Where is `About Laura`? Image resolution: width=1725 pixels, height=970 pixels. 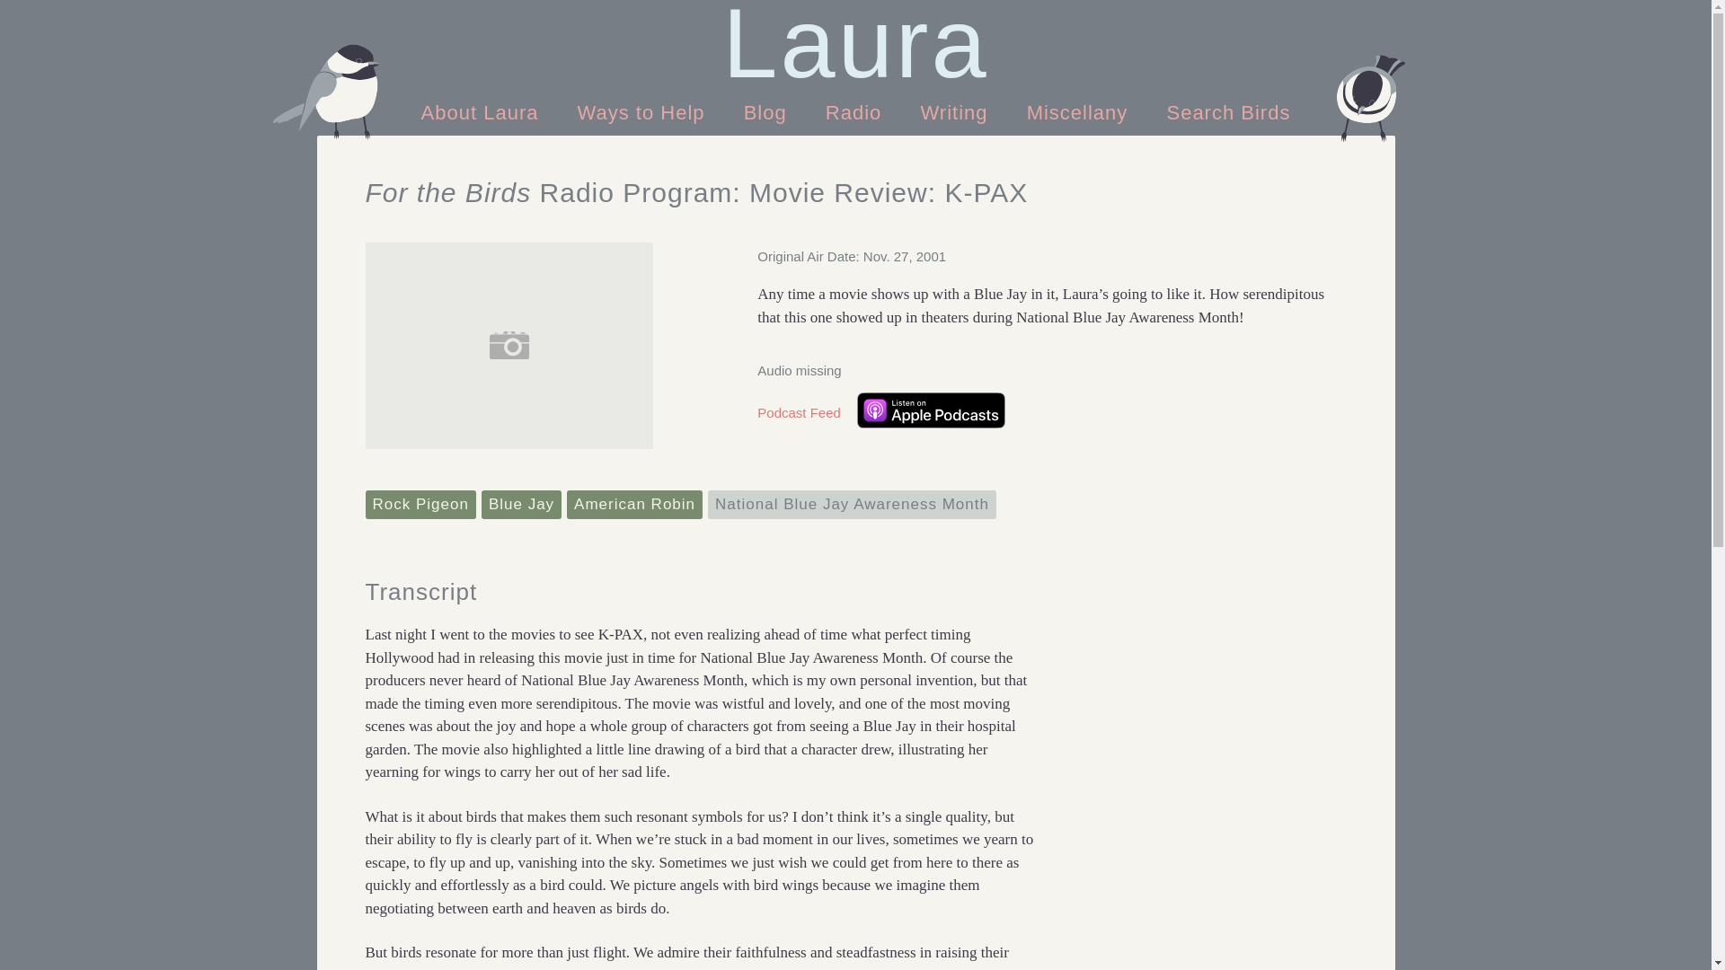 About Laura is located at coordinates (483, 111).